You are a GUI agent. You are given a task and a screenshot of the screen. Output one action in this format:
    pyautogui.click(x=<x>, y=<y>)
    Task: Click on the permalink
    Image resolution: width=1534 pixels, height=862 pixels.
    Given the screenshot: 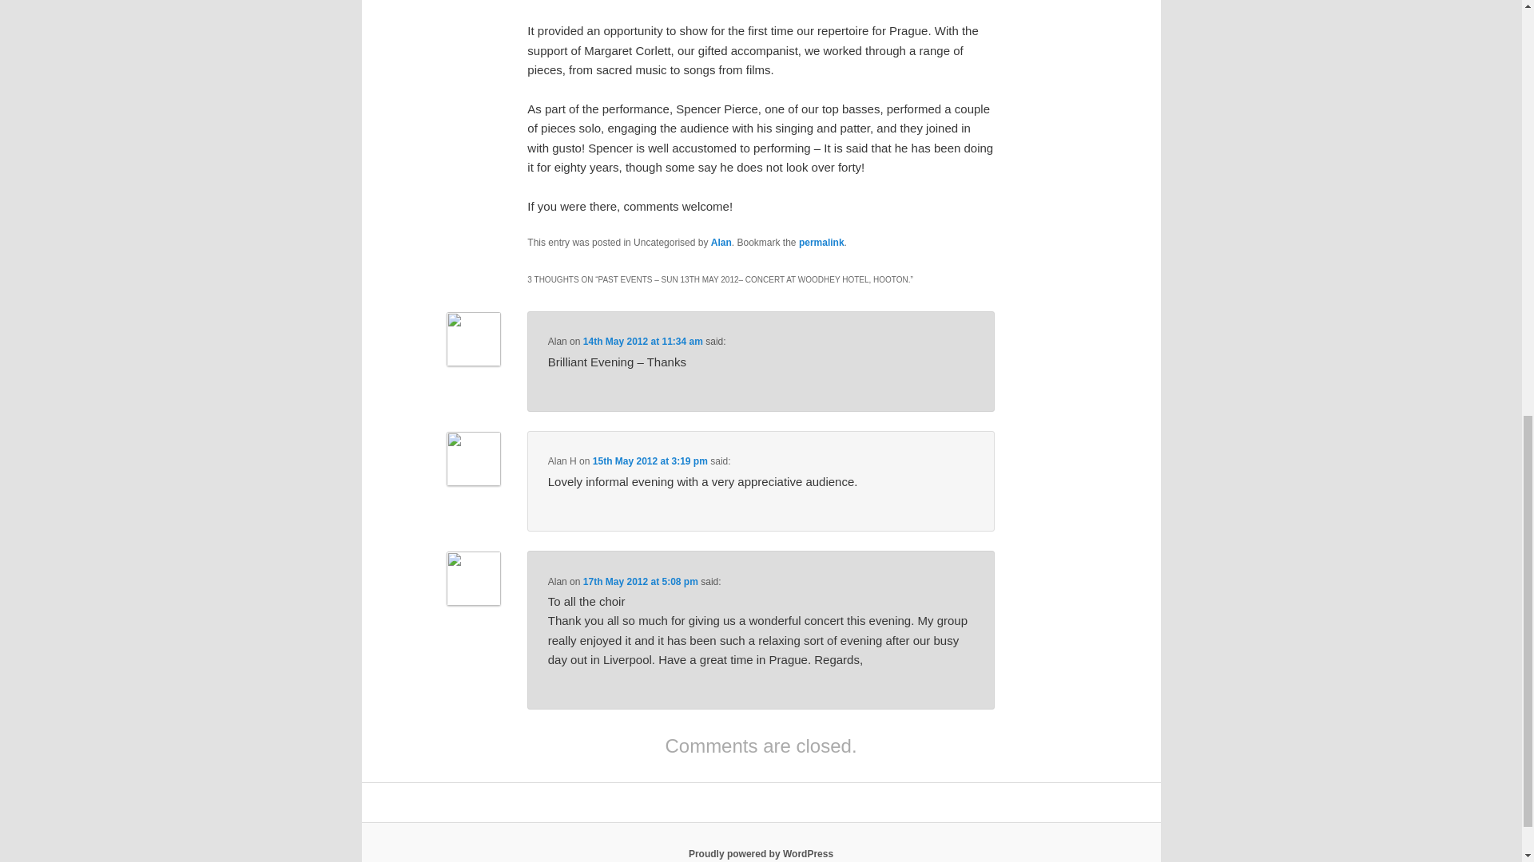 What is the action you would take?
    pyautogui.click(x=821, y=243)
    